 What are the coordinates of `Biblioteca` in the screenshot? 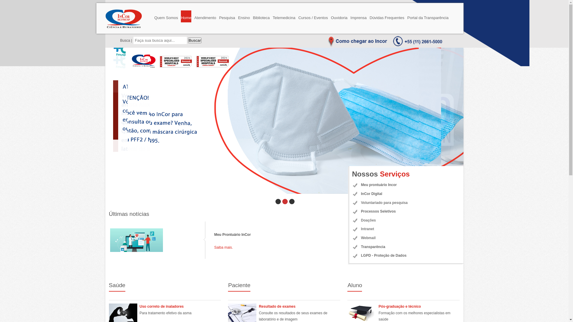 It's located at (261, 16).